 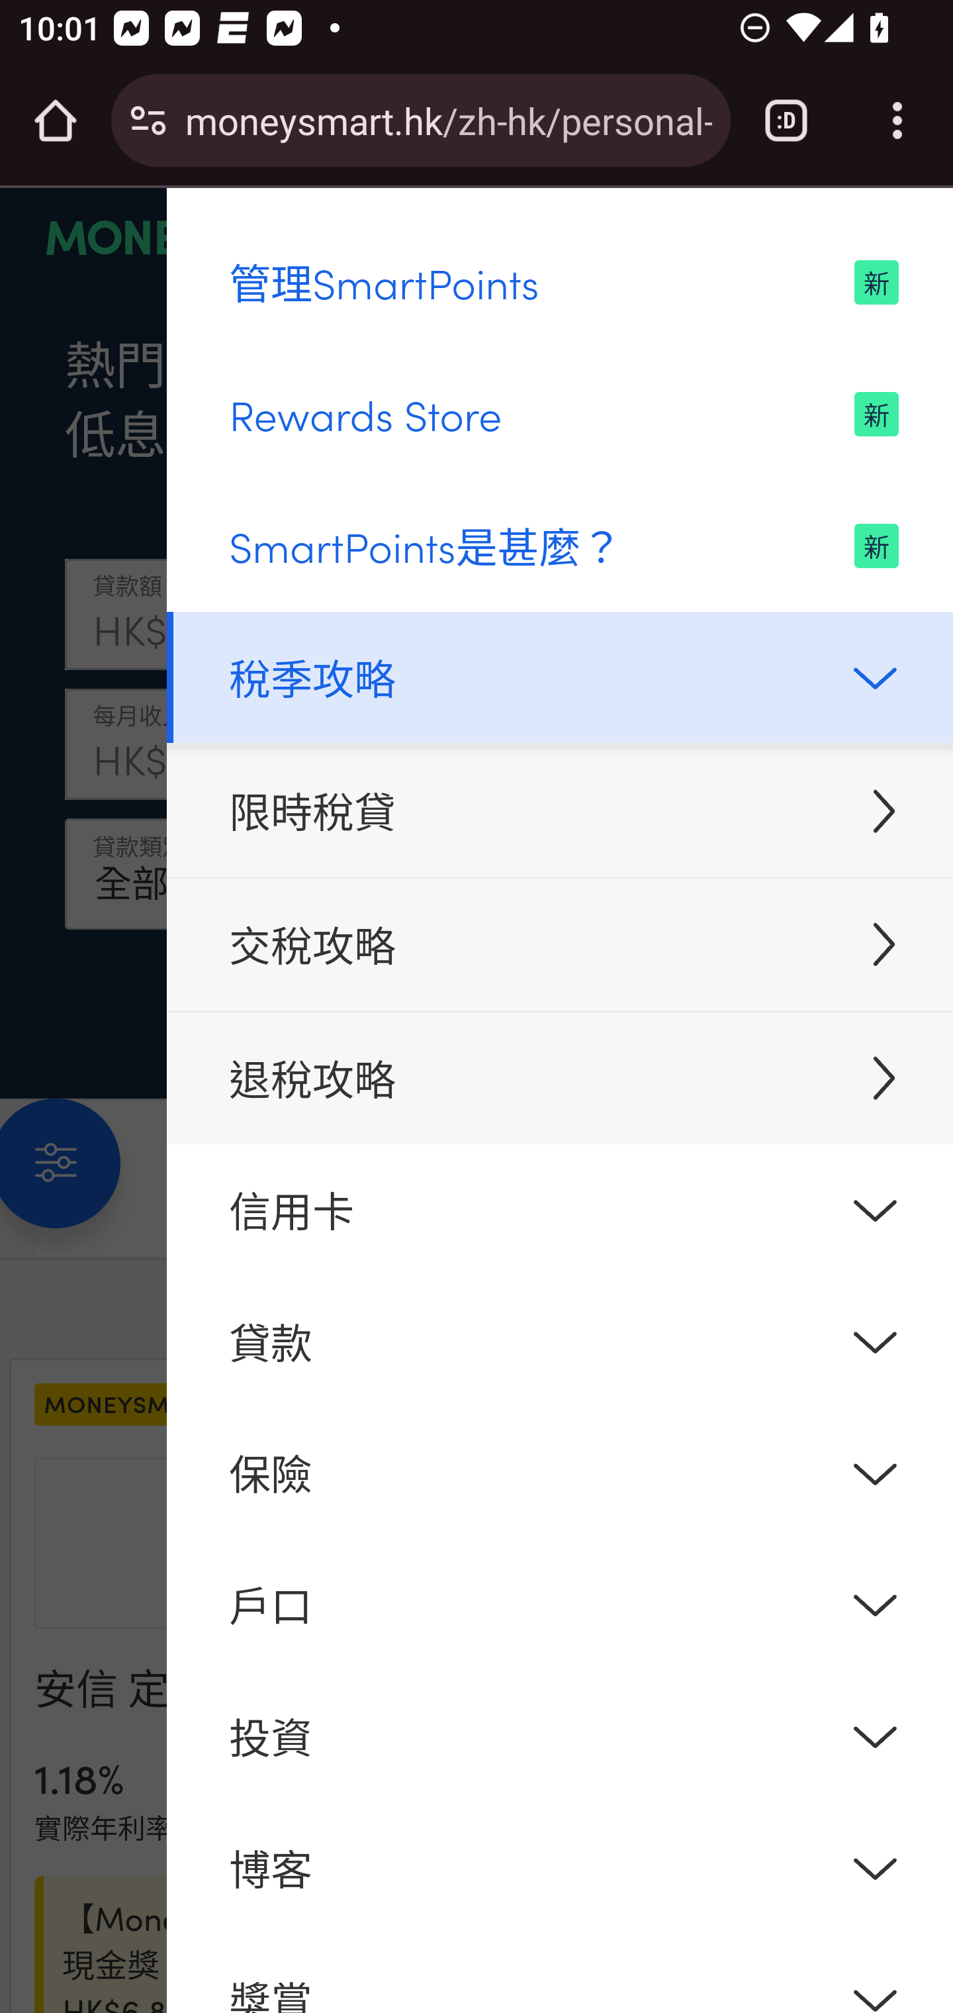 What do you see at coordinates (56, 121) in the screenshot?
I see `Open the home page` at bounding box center [56, 121].